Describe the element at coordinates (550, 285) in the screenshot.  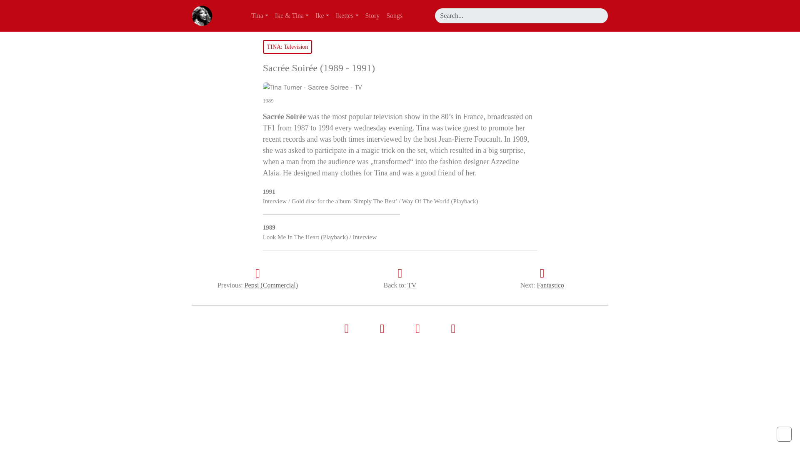
I see `Fantastico` at that location.